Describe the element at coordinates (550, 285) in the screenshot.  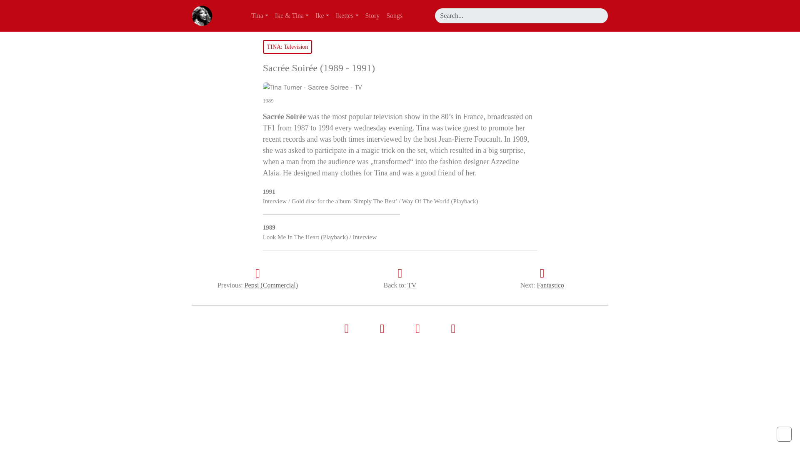
I see `Fantastico` at that location.